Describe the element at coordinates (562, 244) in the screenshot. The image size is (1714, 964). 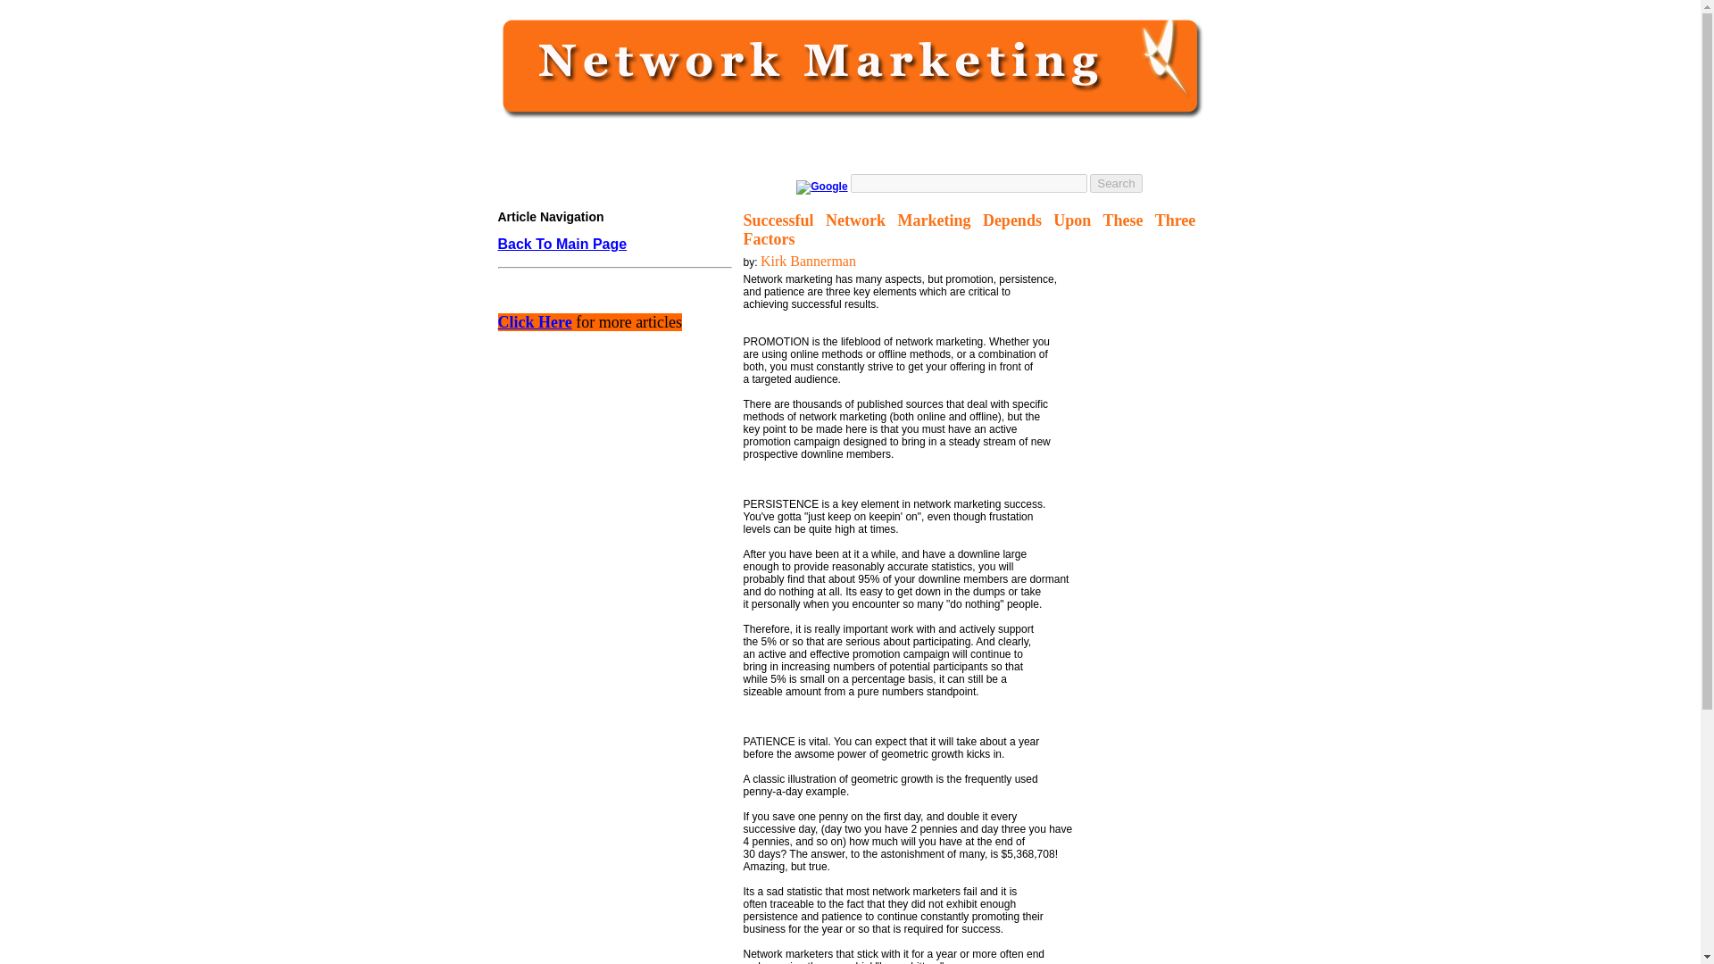
I see `Back To Main Page` at that location.